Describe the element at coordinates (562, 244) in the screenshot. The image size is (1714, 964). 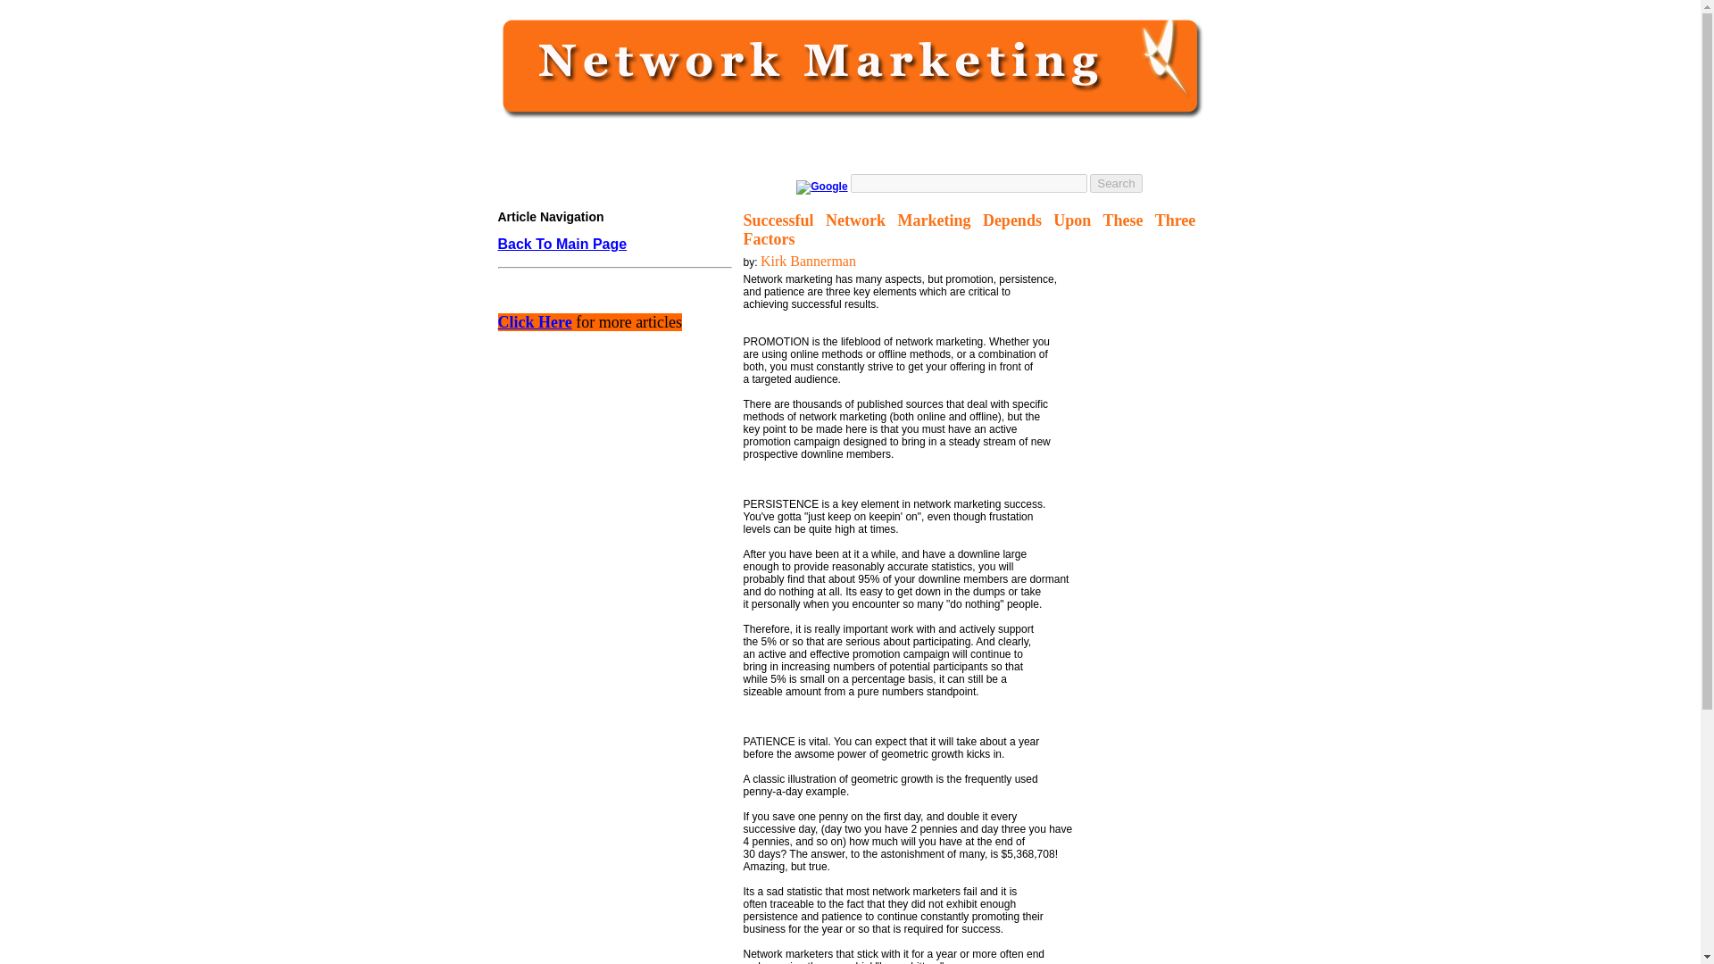
I see `Back To Main Page` at that location.